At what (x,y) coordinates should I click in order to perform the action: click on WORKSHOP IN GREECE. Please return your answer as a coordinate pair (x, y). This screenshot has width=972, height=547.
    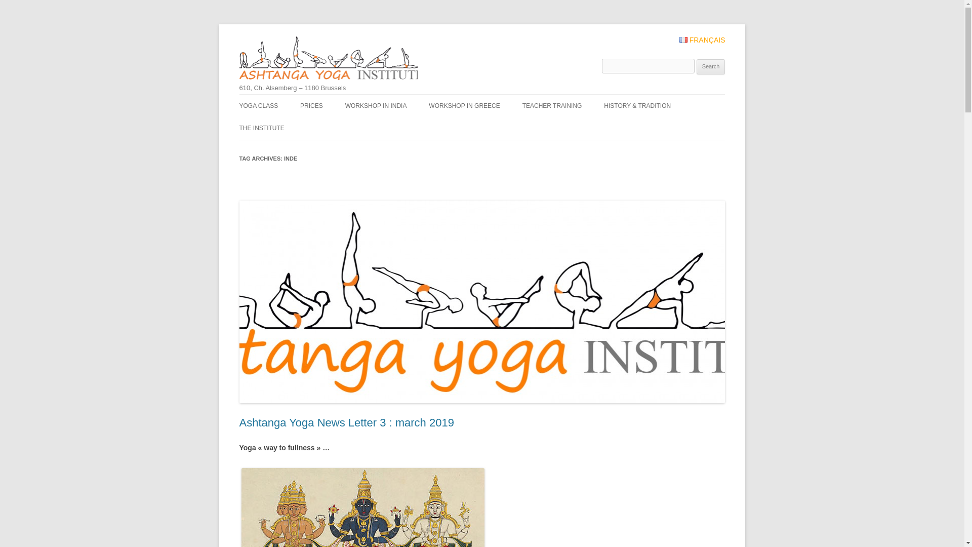
    Looking at the image, I should click on (464, 105).